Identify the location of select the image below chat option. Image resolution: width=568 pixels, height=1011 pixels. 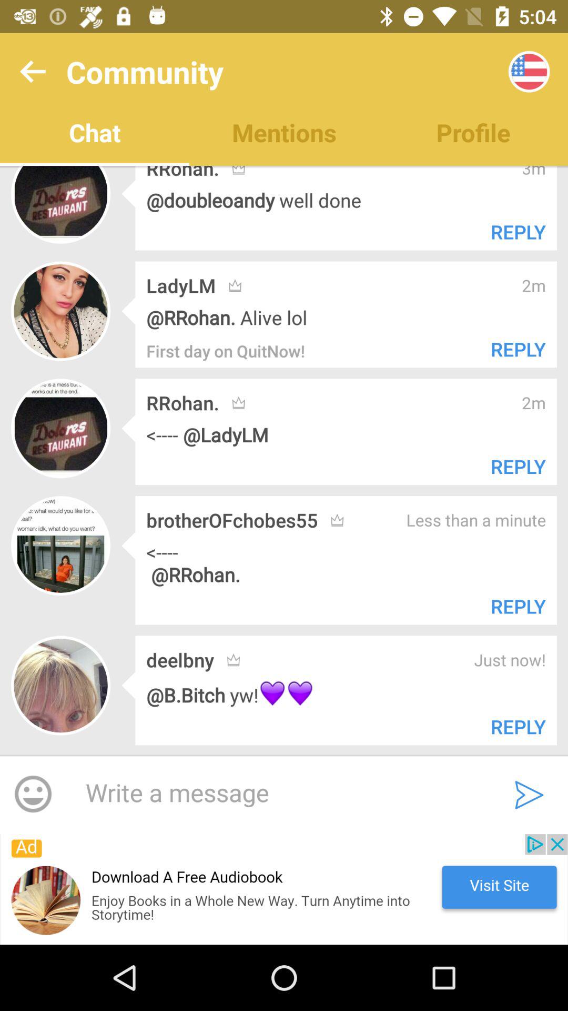
(60, 204).